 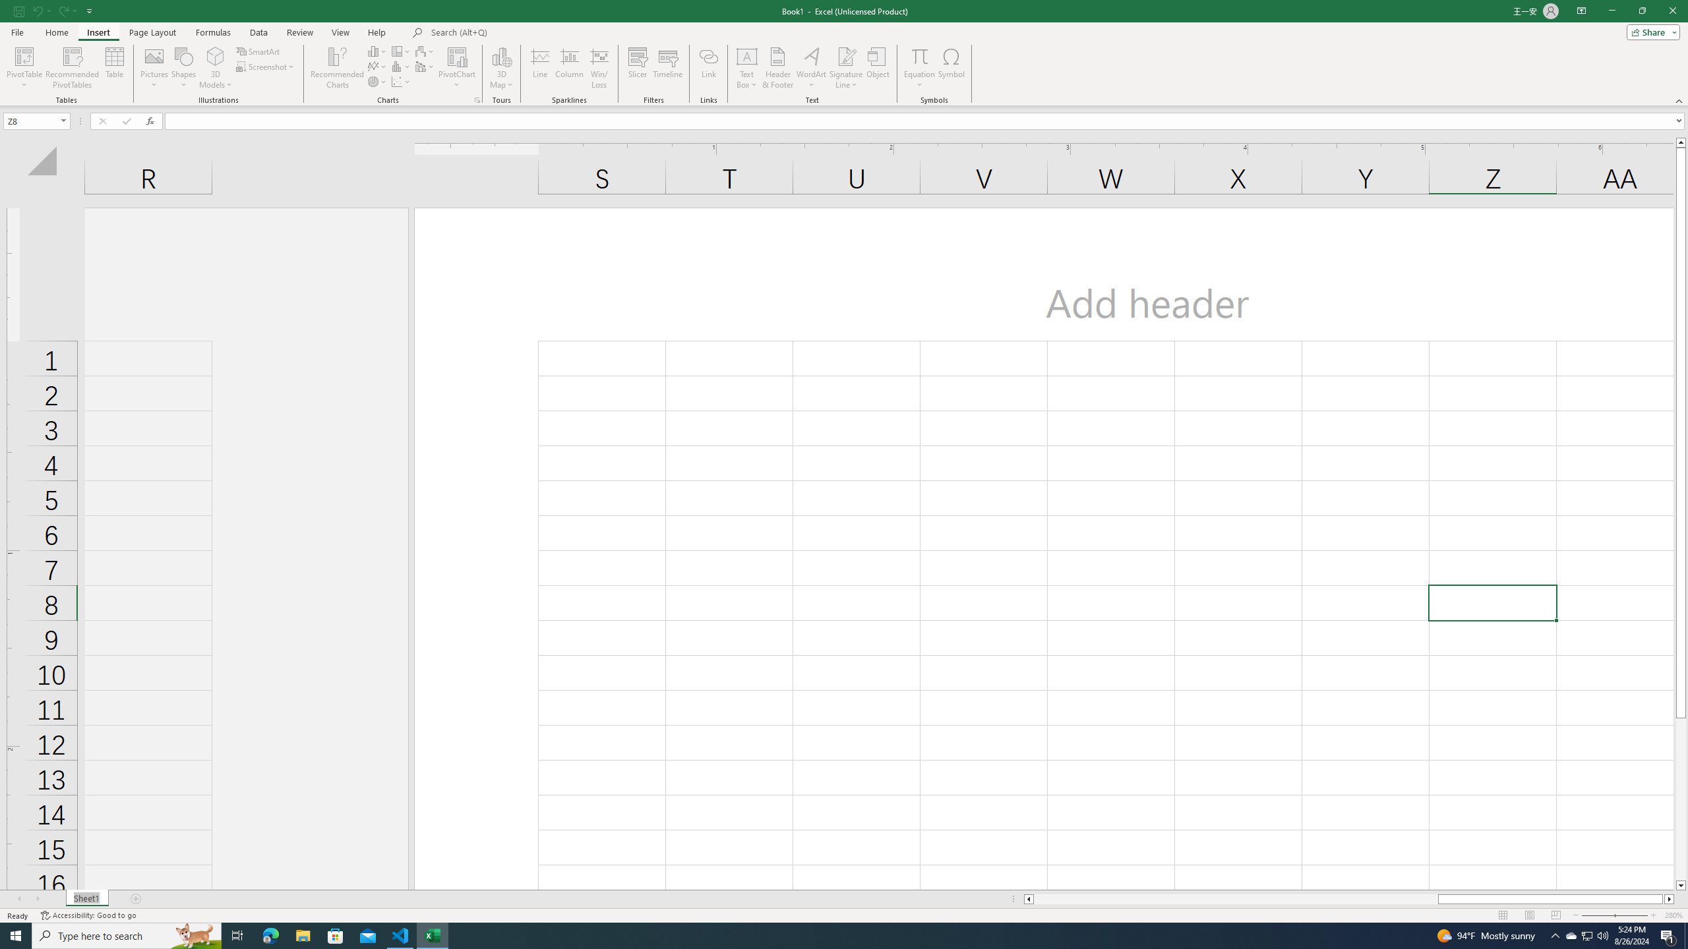 I want to click on PivotTable, so click(x=24, y=56).